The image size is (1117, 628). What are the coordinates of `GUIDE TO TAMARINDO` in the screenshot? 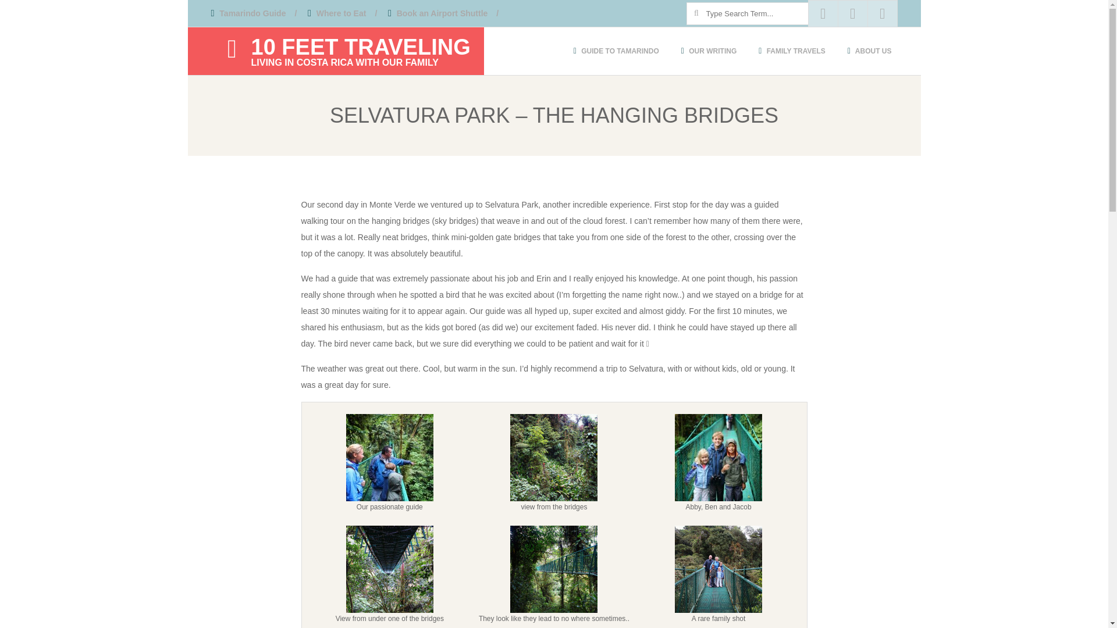 It's located at (616, 51).